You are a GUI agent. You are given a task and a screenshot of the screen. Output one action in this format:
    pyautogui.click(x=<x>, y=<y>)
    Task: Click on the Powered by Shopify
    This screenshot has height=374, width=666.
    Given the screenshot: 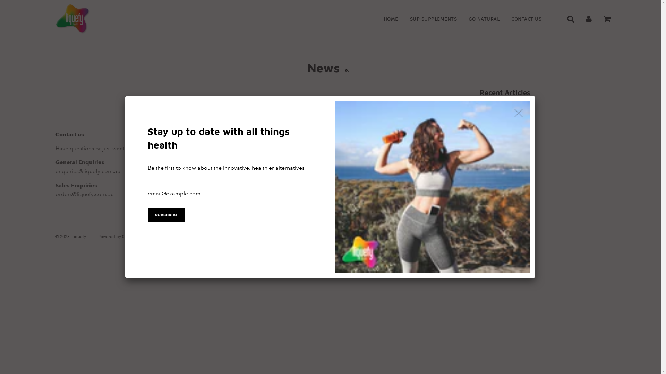 What is the action you would take?
    pyautogui.click(x=117, y=237)
    